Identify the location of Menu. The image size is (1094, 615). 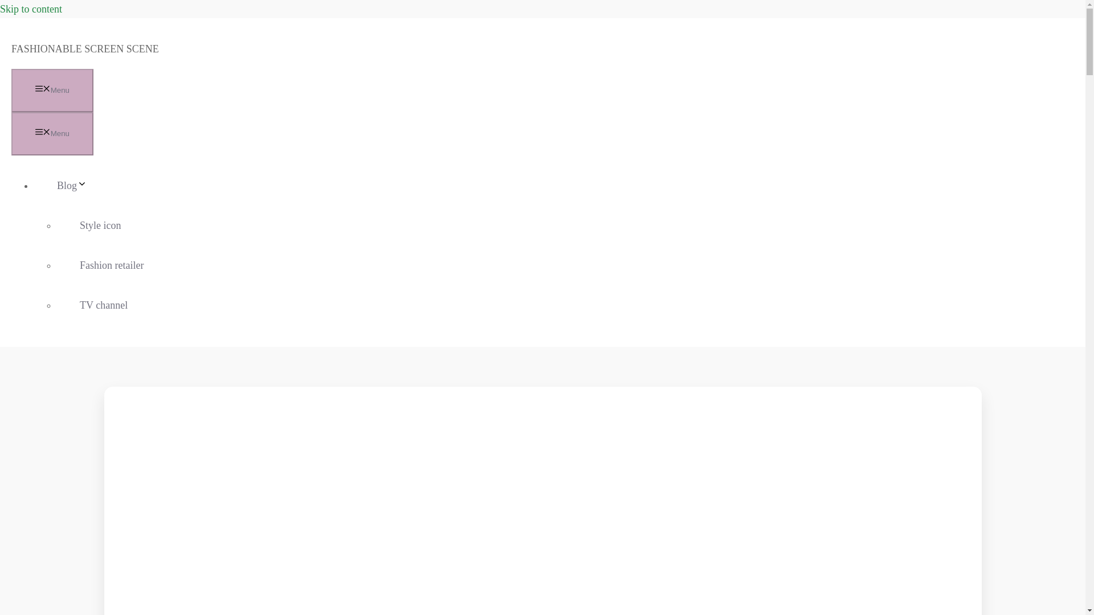
(52, 90).